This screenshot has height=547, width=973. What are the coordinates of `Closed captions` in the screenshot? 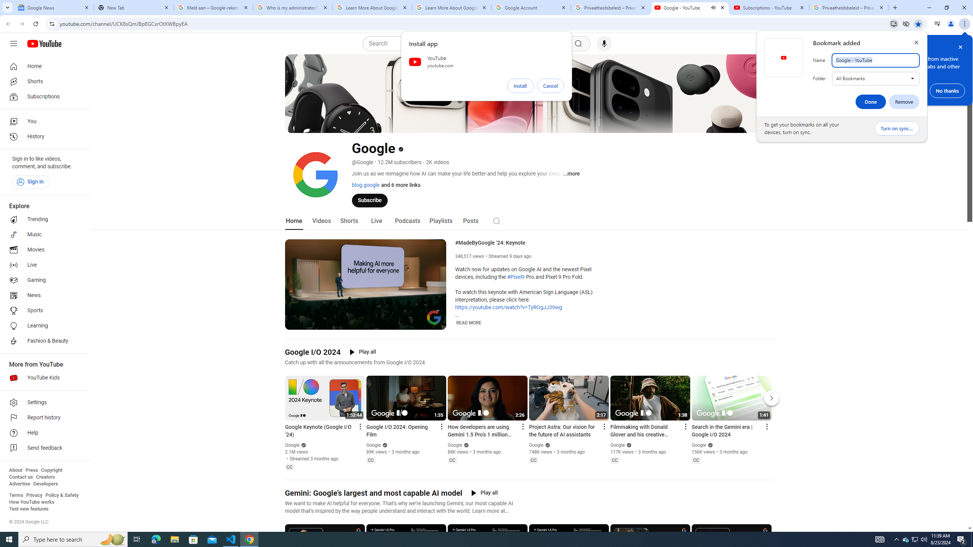 It's located at (696, 460).